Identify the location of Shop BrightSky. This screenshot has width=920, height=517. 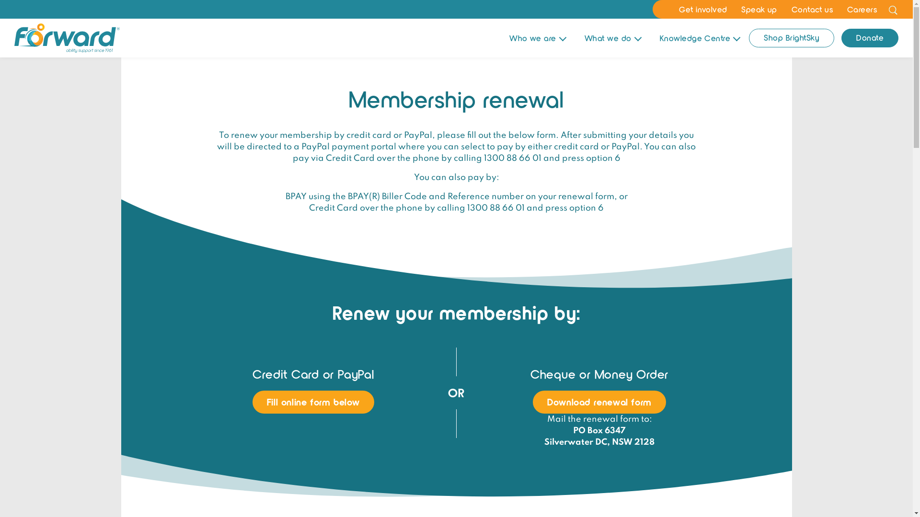
(792, 38).